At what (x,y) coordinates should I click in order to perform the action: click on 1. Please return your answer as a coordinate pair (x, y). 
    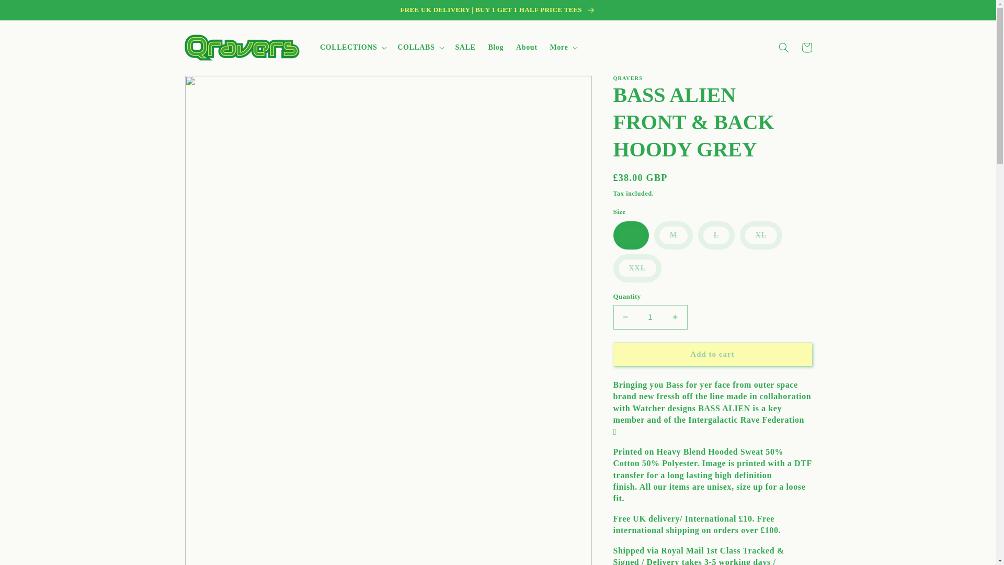
    Looking at the image, I should click on (649, 317).